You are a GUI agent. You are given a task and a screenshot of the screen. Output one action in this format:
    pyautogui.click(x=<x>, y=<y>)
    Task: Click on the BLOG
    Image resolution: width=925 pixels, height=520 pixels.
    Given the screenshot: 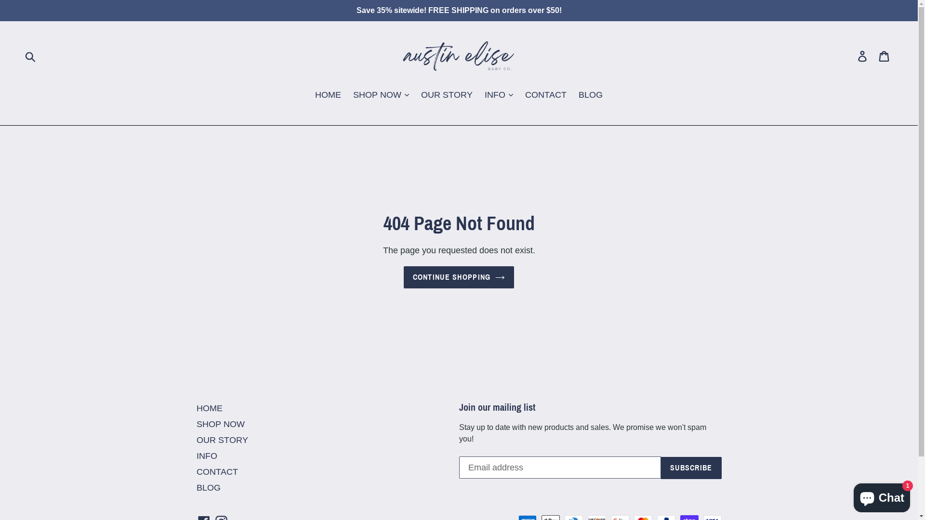 What is the action you would take?
    pyautogui.click(x=209, y=487)
    